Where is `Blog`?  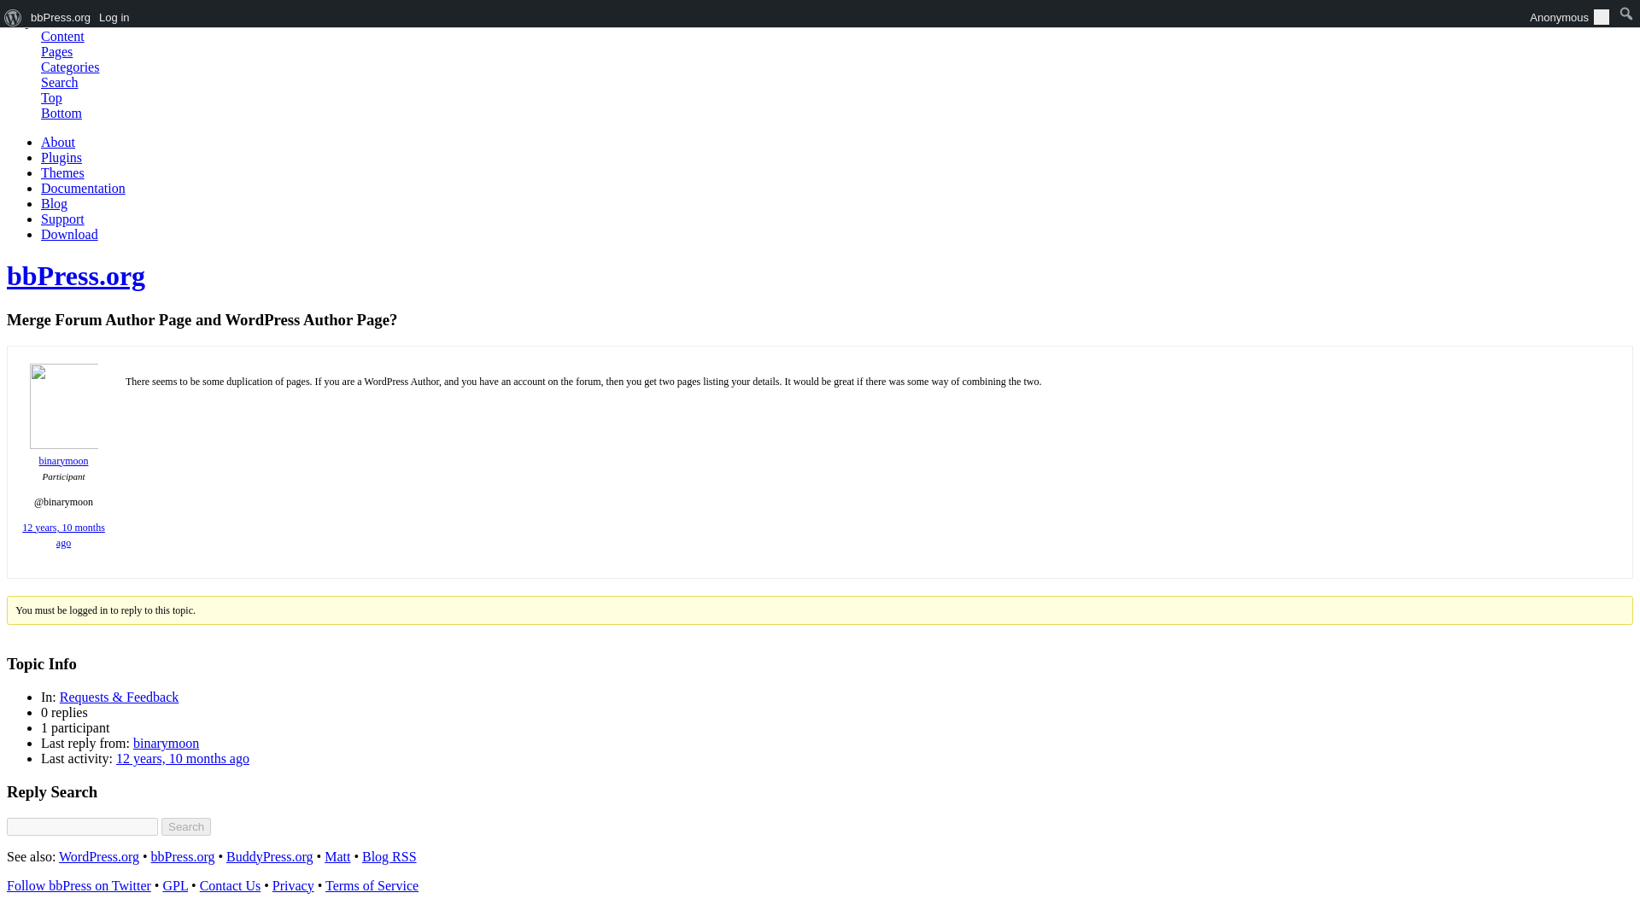 Blog is located at coordinates (54, 203).